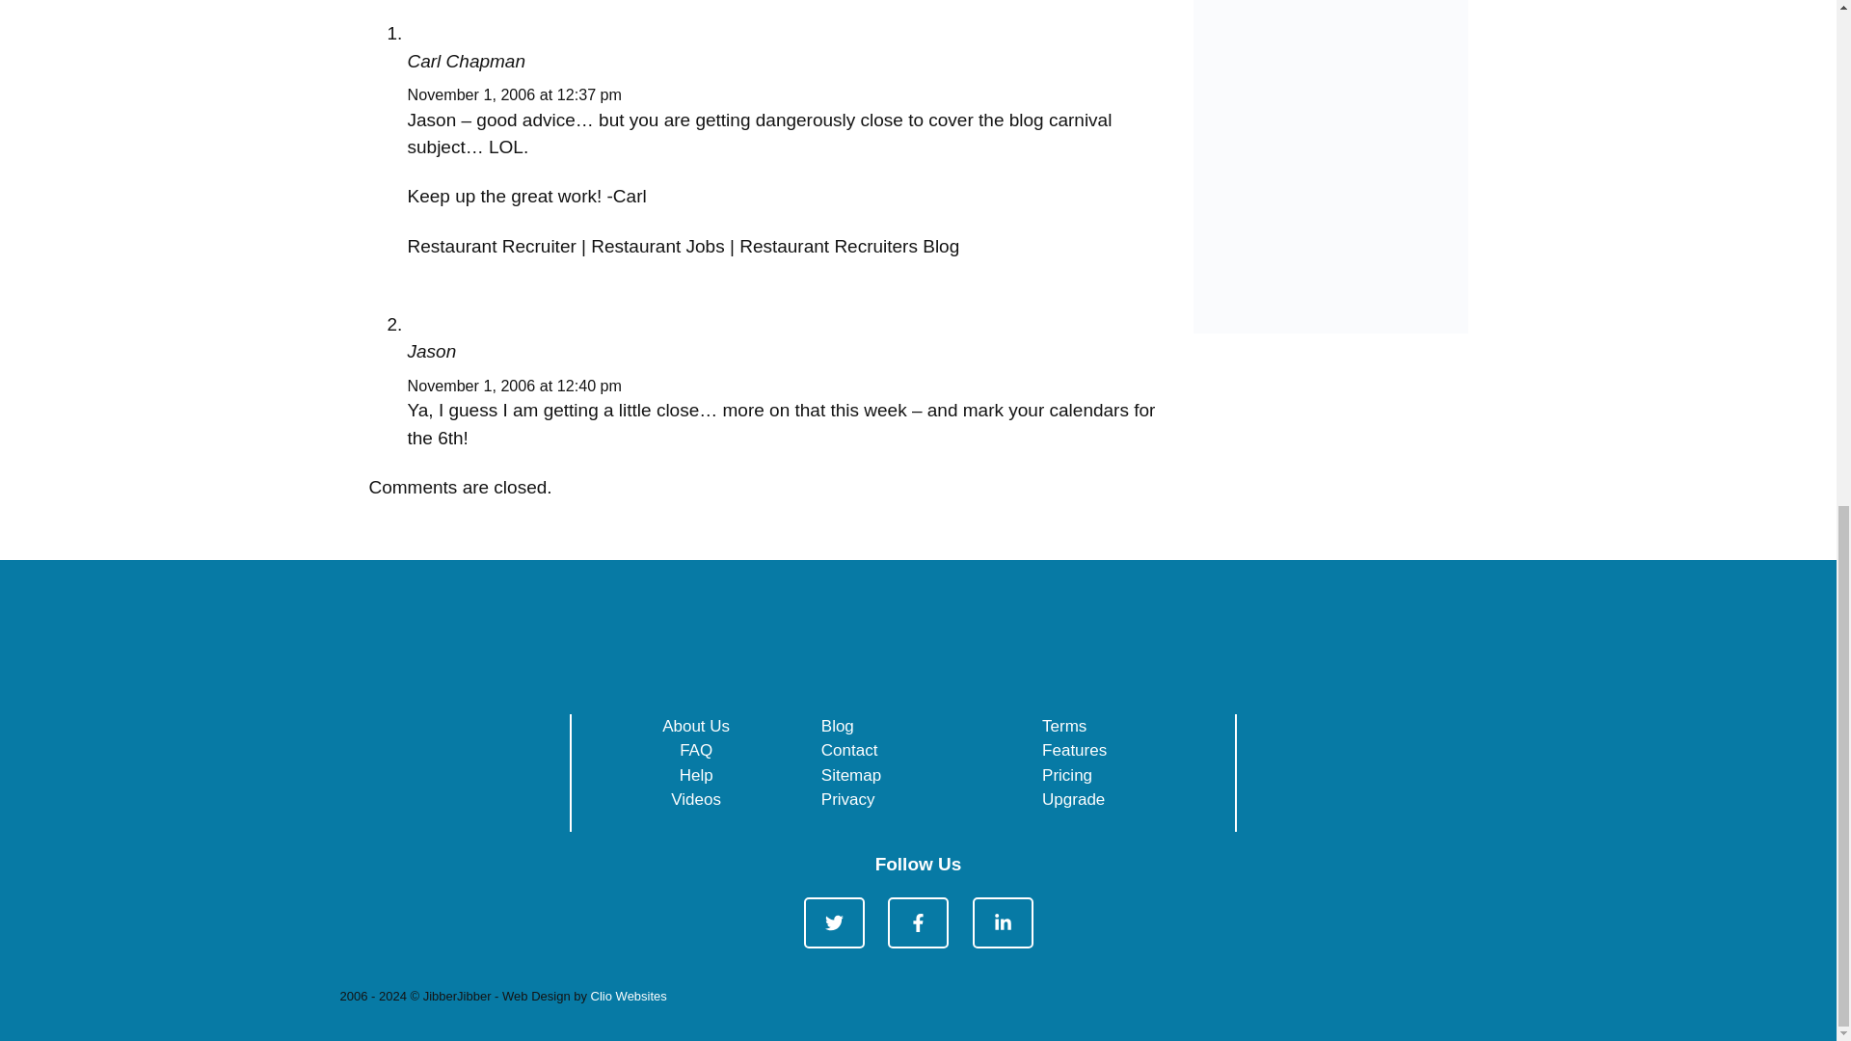 This screenshot has width=1851, height=1041. What do you see at coordinates (848, 246) in the screenshot?
I see `Restaurant Recruiters Blog` at bounding box center [848, 246].